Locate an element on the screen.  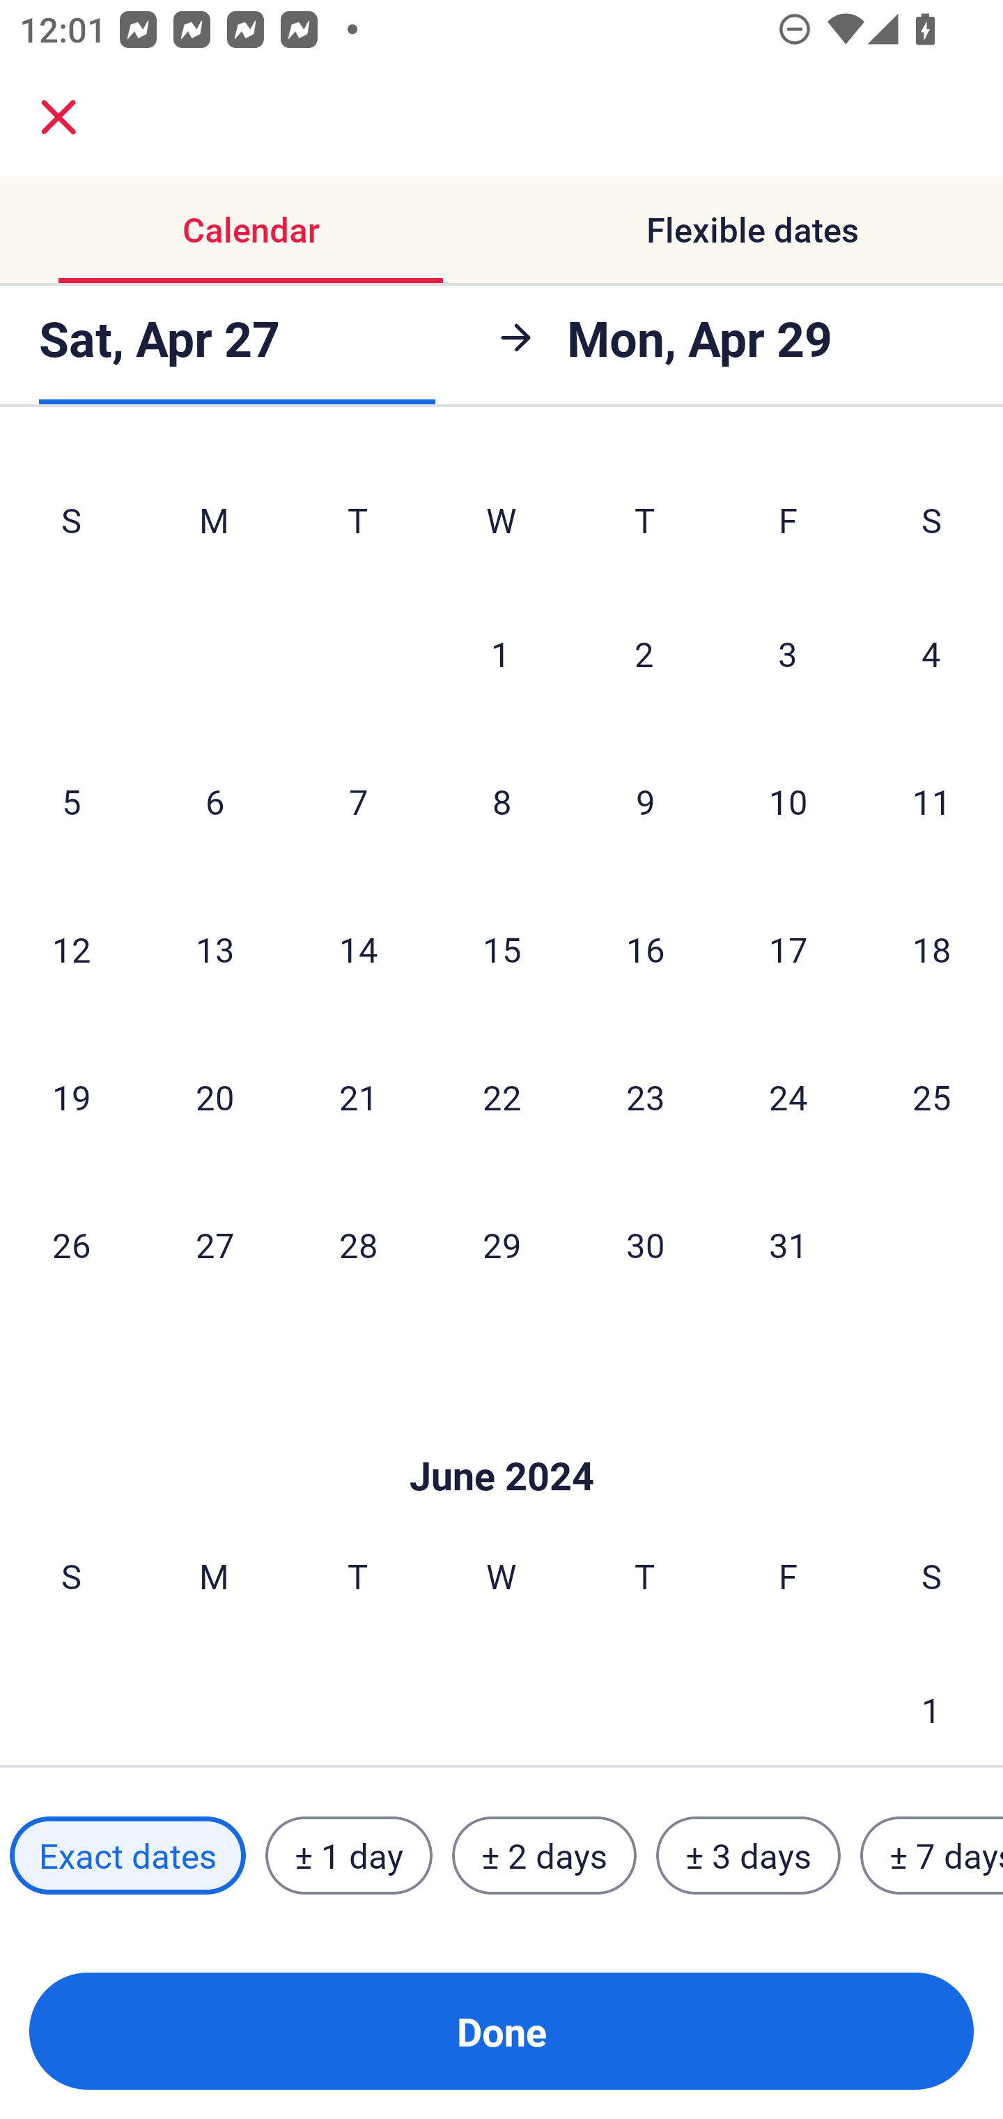
7 Tuesday, May 7, 2024 is located at coordinates (358, 800).